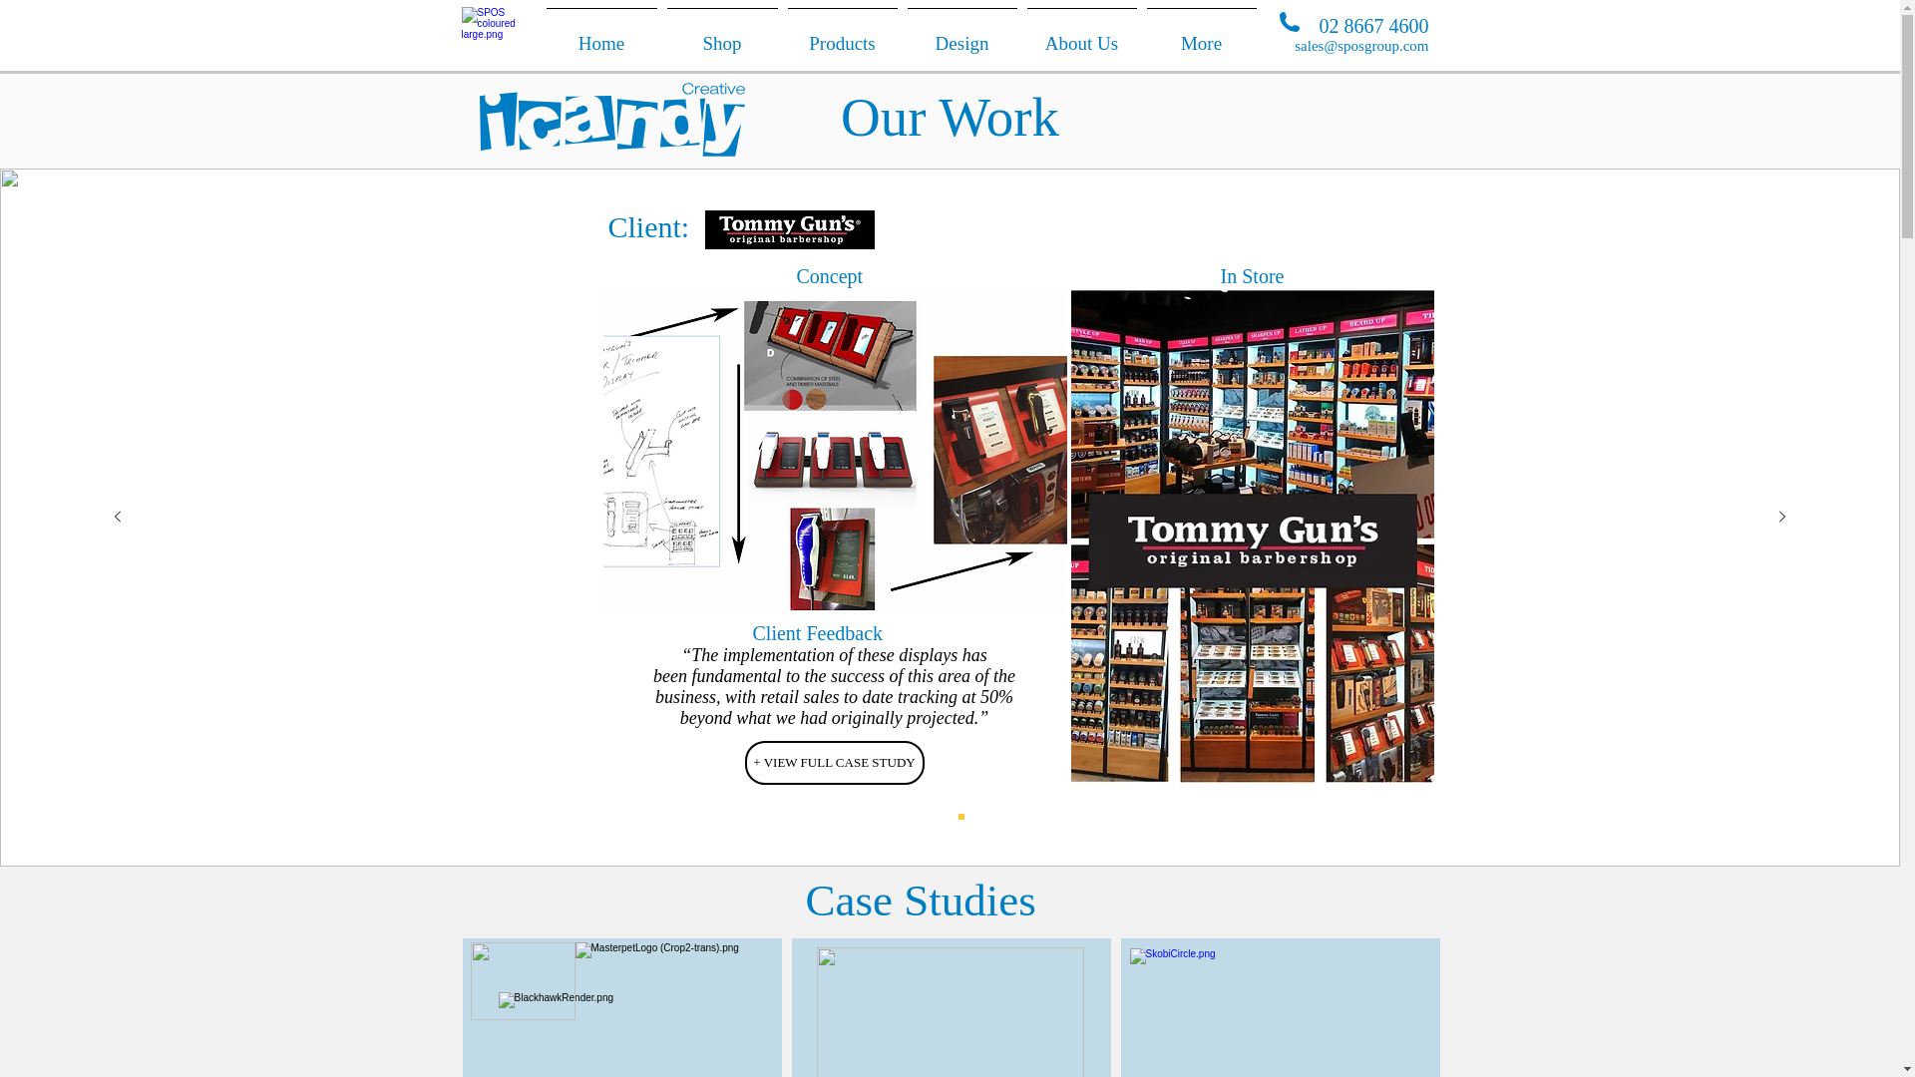  Describe the element at coordinates (834, 763) in the screenshot. I see `+ VIEW FULL CASE STUDY` at that location.